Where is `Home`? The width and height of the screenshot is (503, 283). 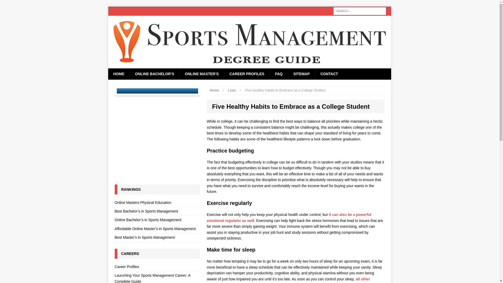 Home is located at coordinates (214, 90).